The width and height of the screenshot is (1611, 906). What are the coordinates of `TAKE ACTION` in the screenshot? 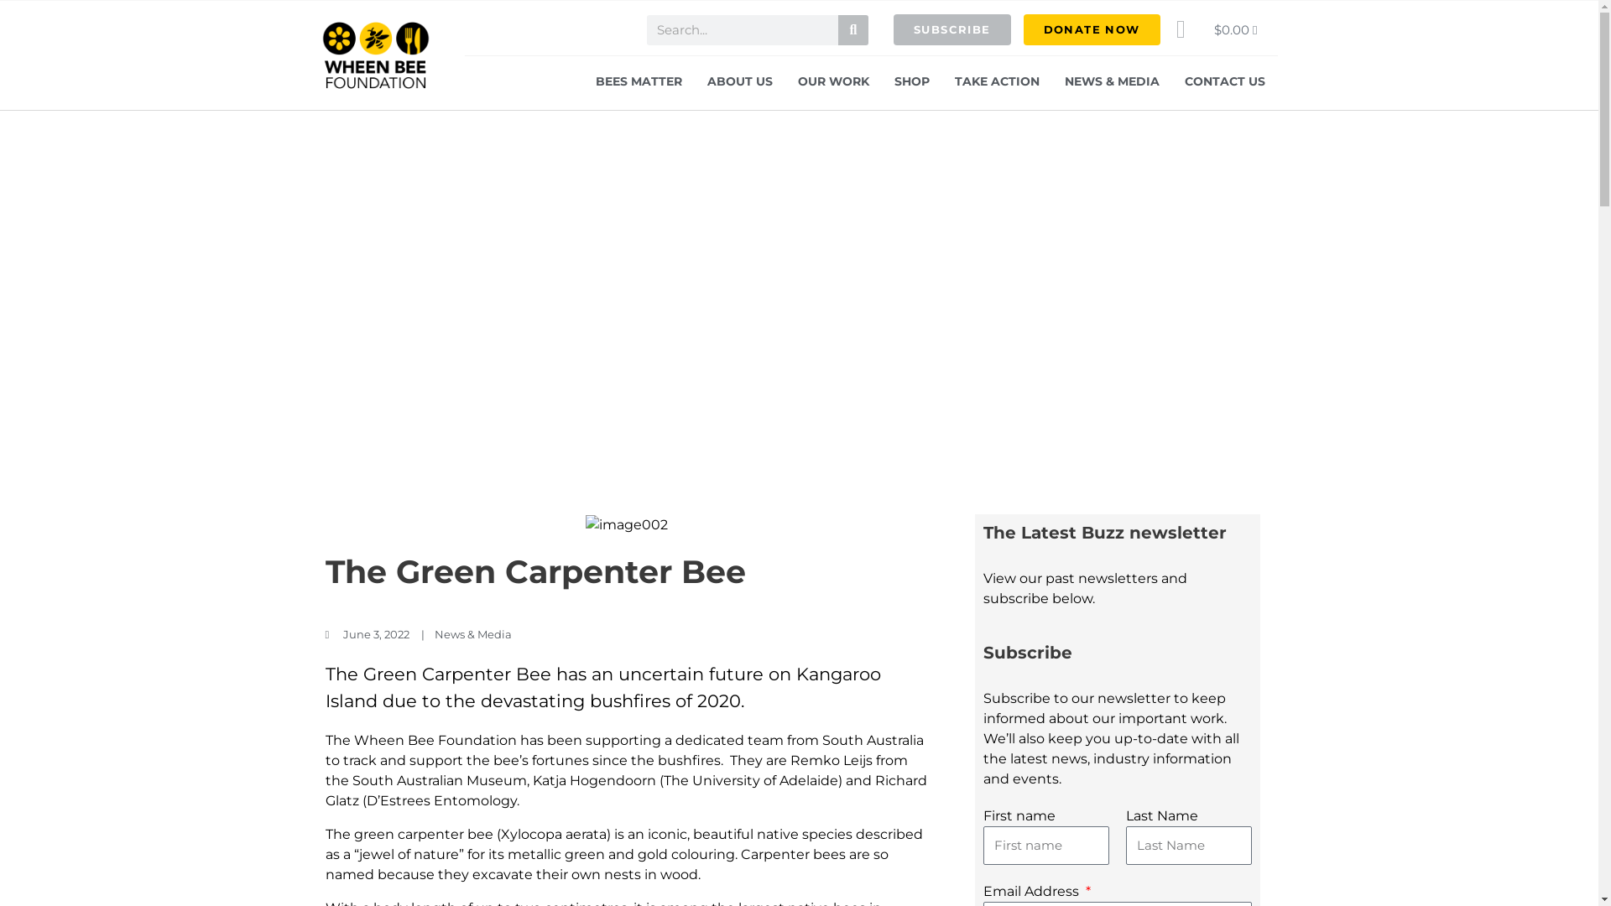 It's located at (997, 81).